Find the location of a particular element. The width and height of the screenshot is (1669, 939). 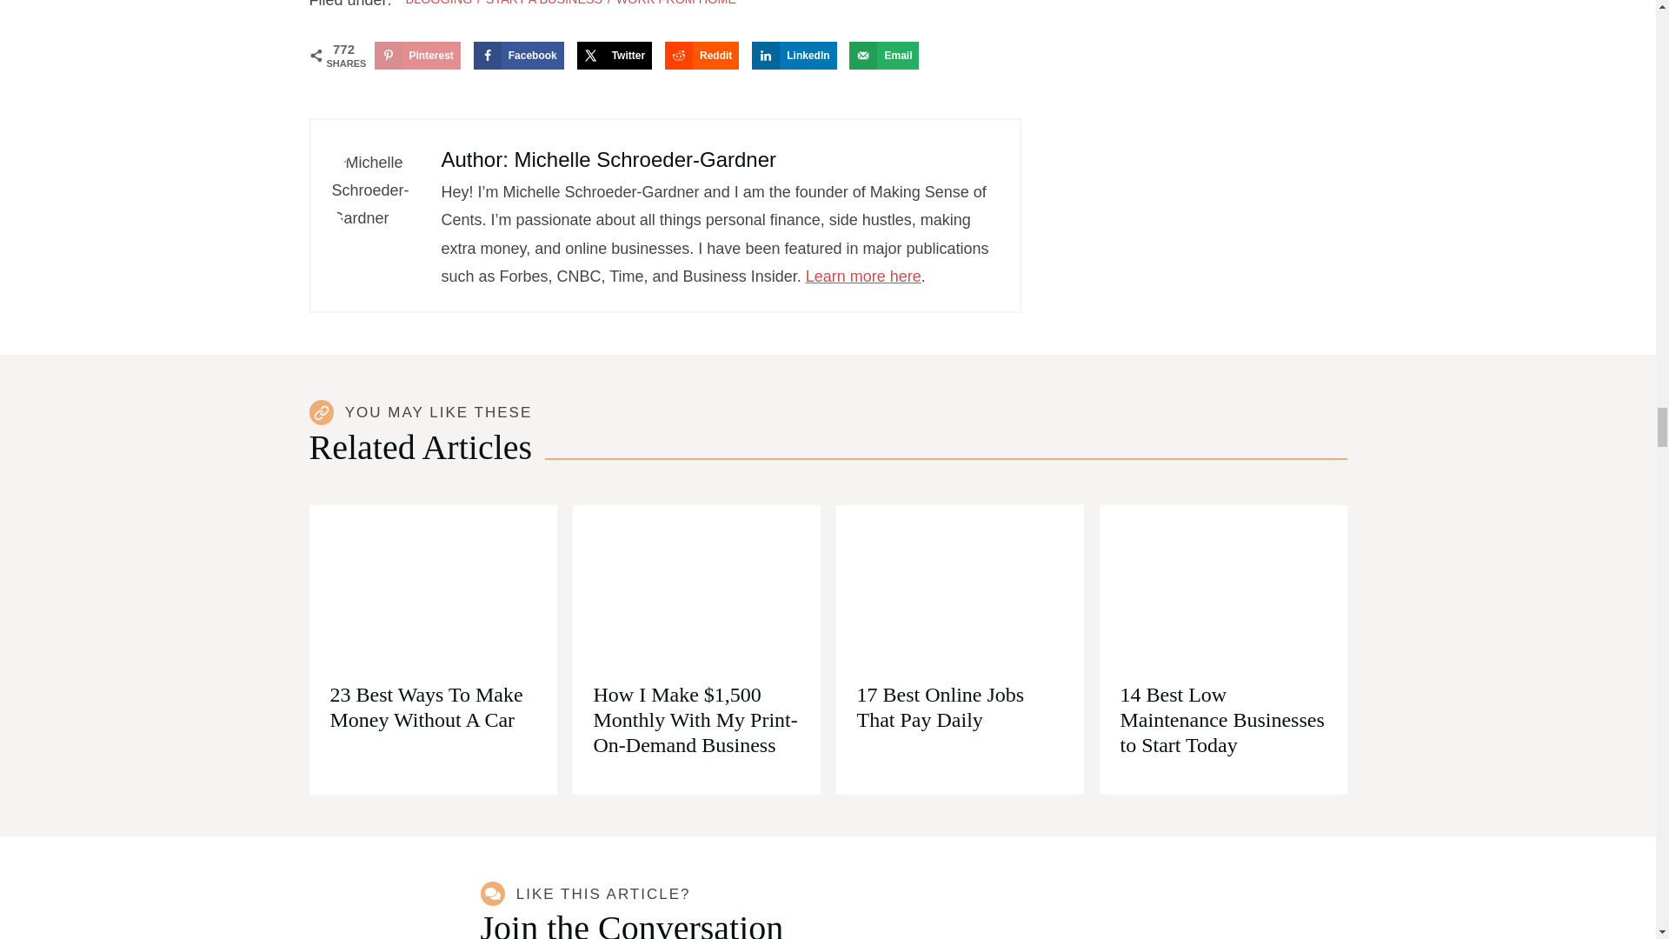

Share on Facebook is located at coordinates (518, 55).